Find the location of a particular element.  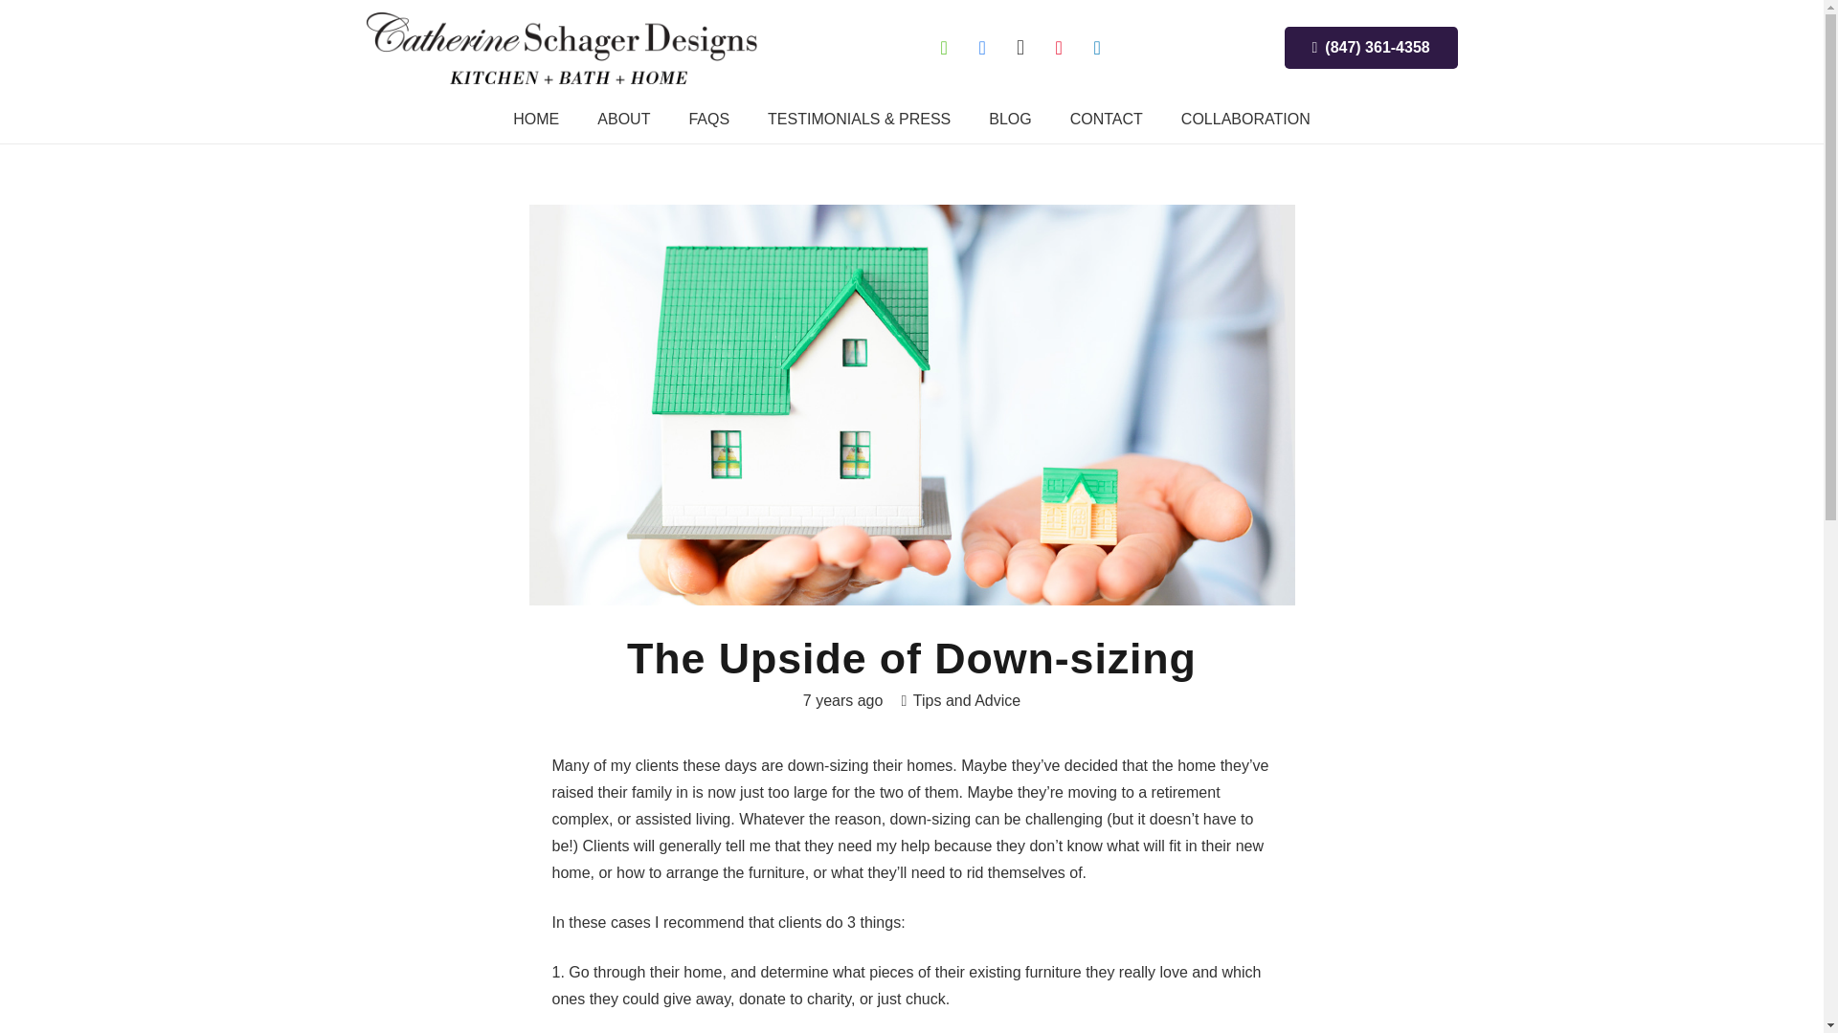

LinkedIn is located at coordinates (1096, 48).